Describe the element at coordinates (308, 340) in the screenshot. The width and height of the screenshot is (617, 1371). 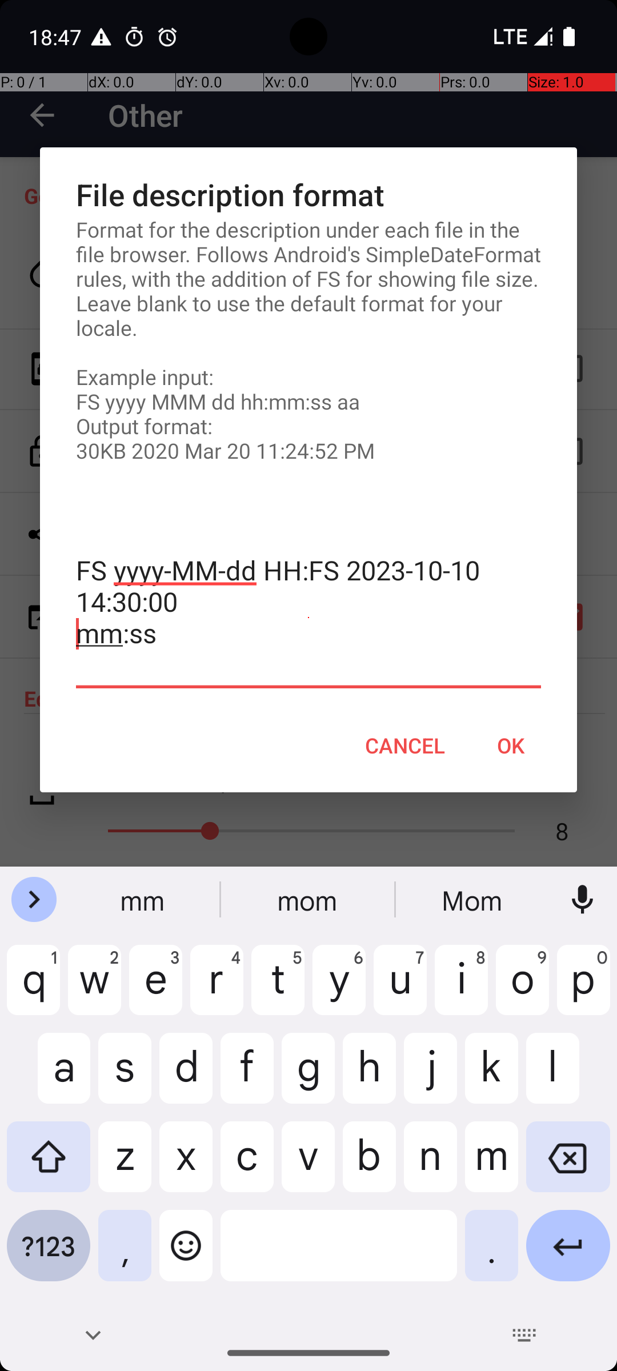
I see `Format for the description under each file in the file browser. Follows Android's SimpleDateFormat rules, with the addition of FS for showing file size. Leave blank to use the default format for your locale.

Example input:
FS yyyy MMM dd hh:mm:ss aa
Output format:
30KB 2020 Mar 20 11:24:52 PM` at that location.